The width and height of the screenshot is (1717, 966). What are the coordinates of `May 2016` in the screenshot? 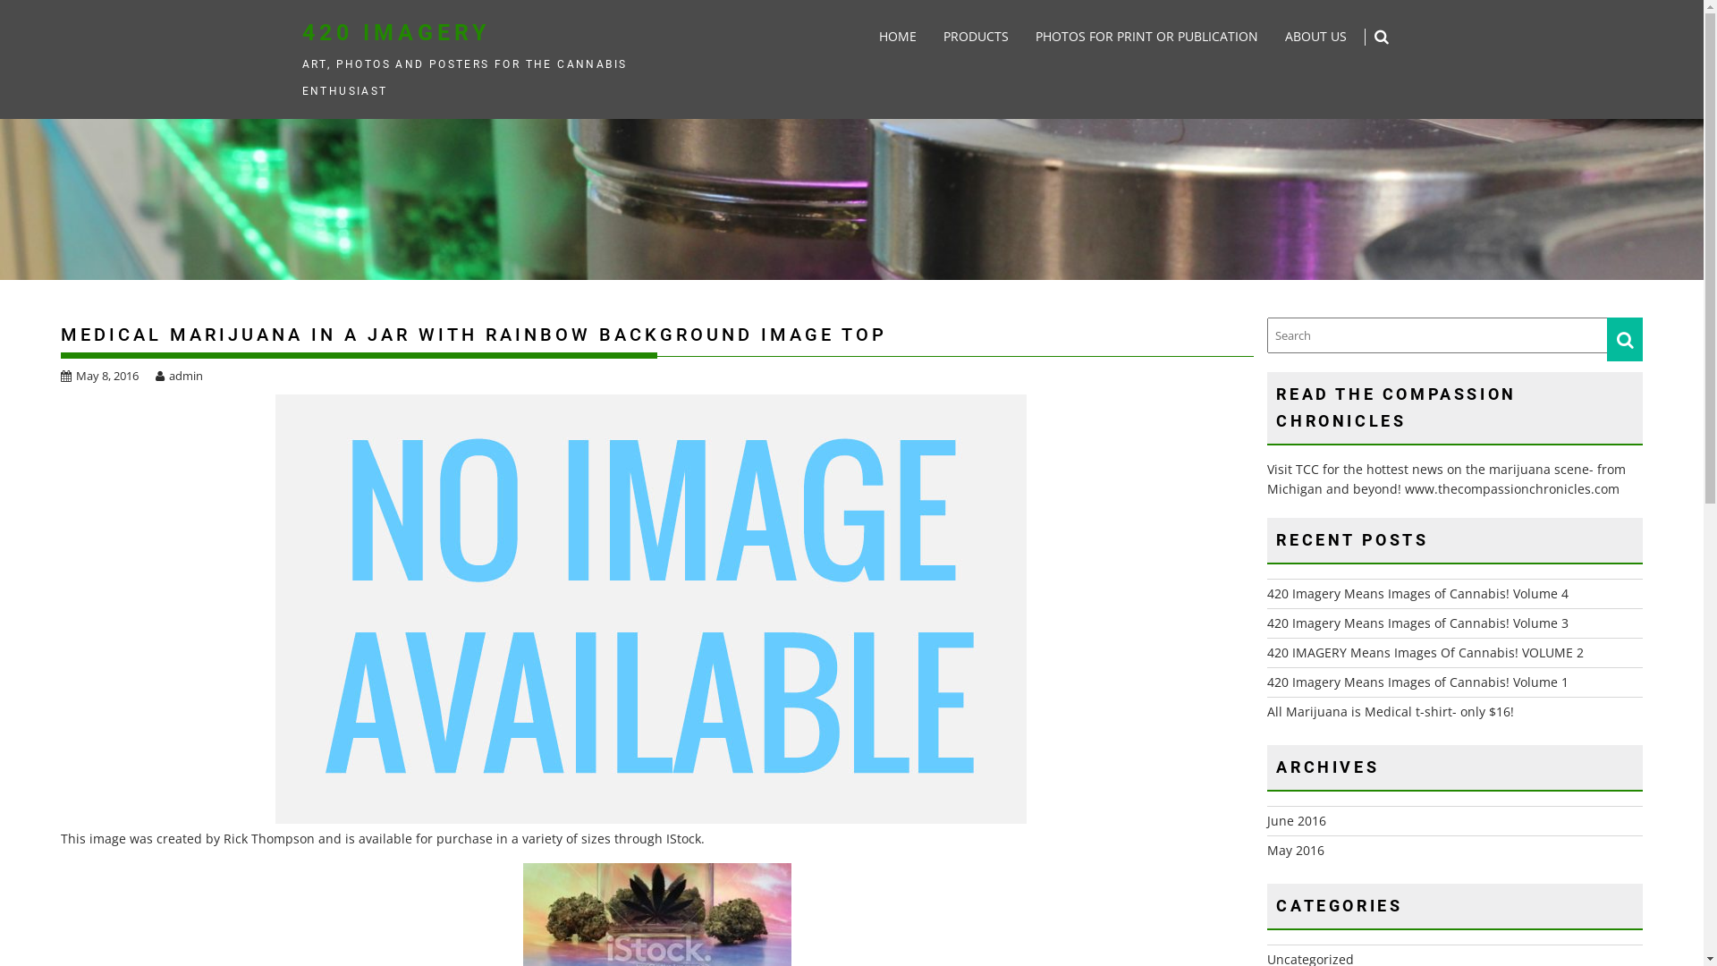 It's located at (1296, 850).